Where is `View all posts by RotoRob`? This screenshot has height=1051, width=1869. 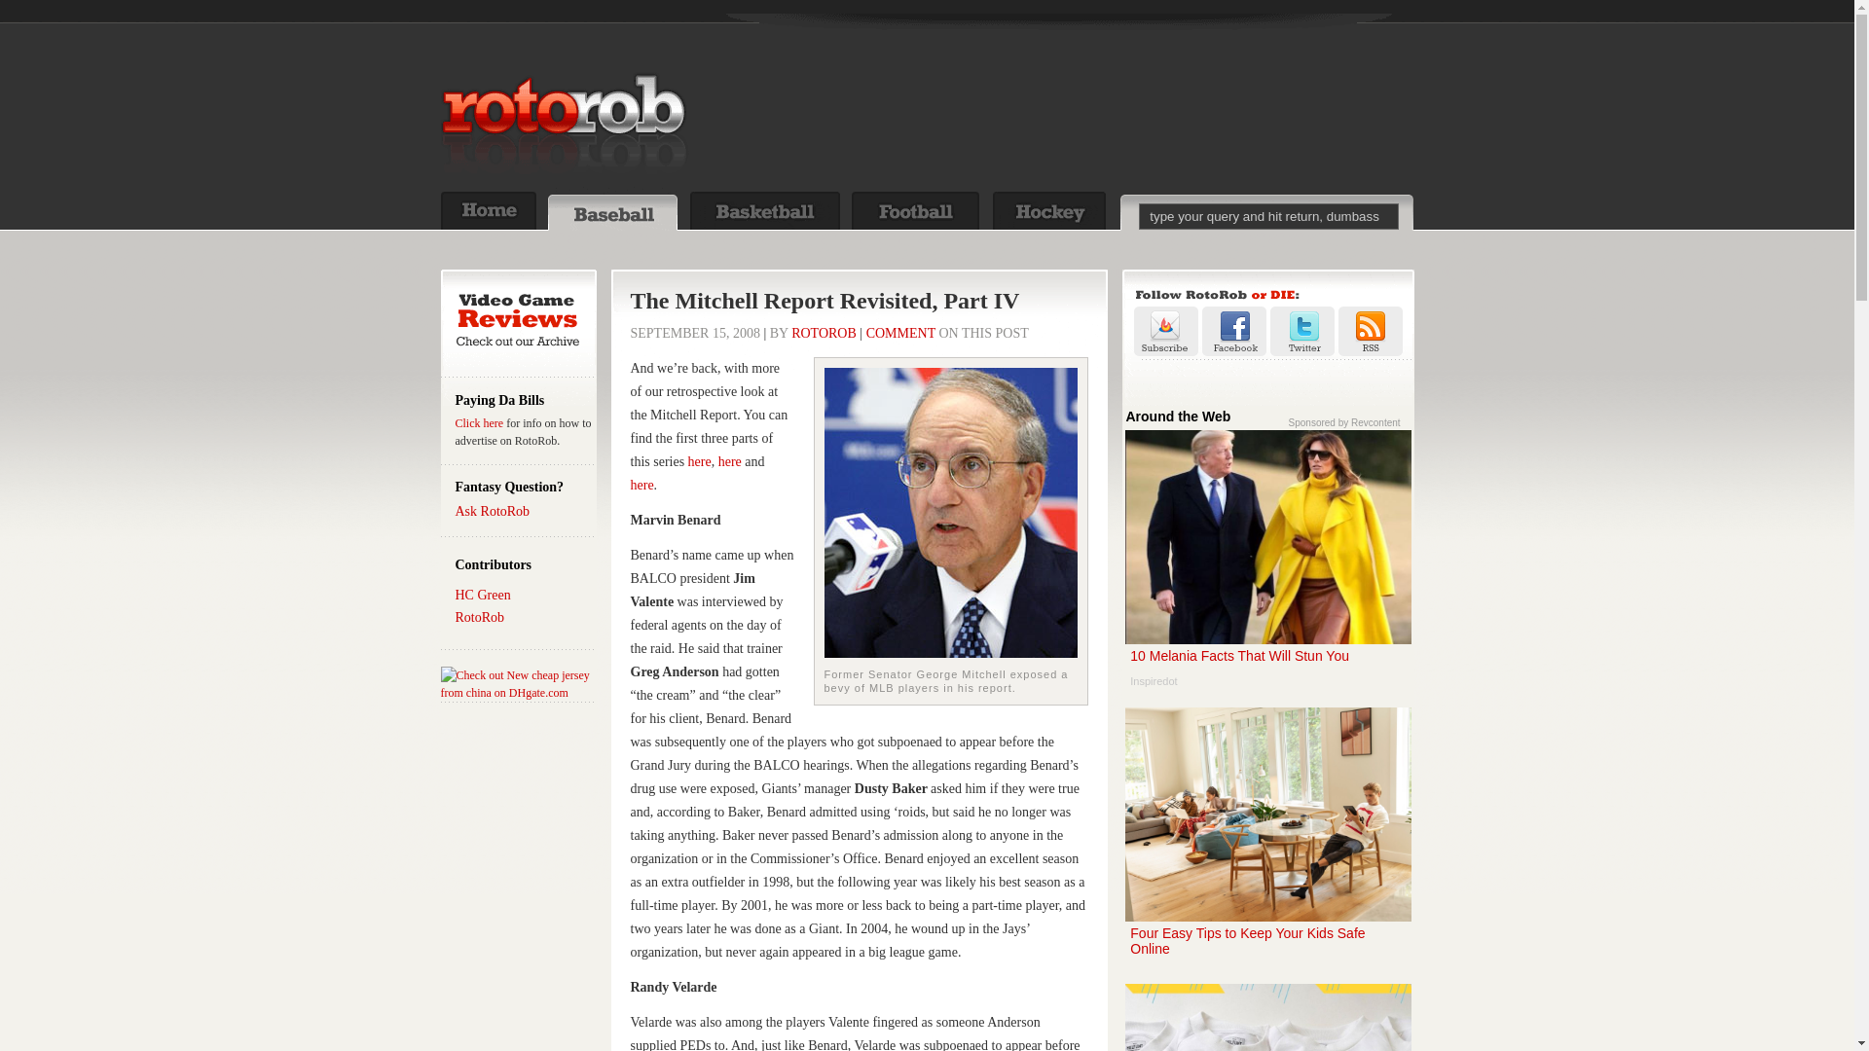 View all posts by RotoRob is located at coordinates (824, 333).